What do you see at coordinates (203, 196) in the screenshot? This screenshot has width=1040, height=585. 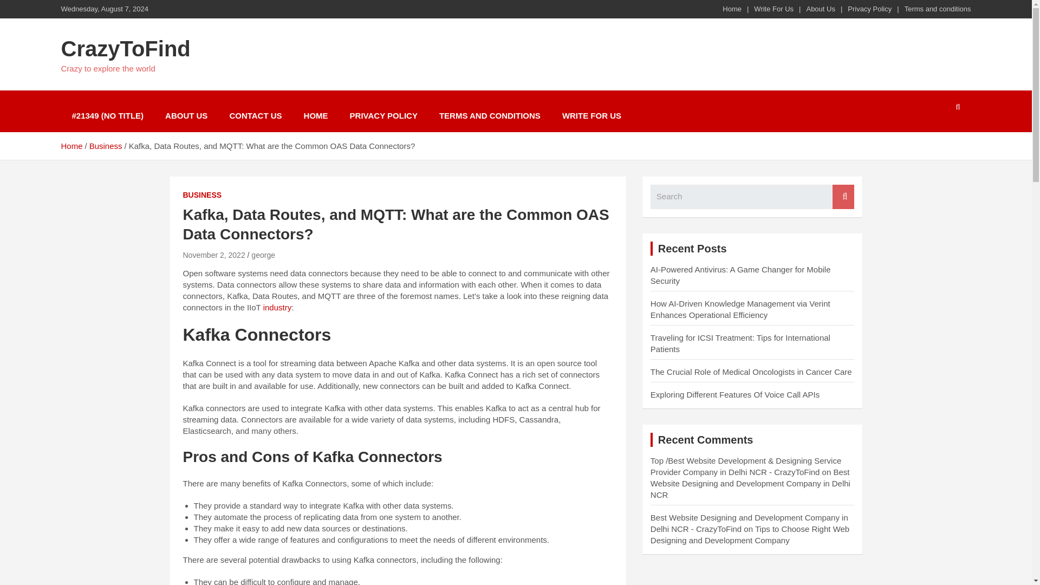 I see `BUSINESS` at bounding box center [203, 196].